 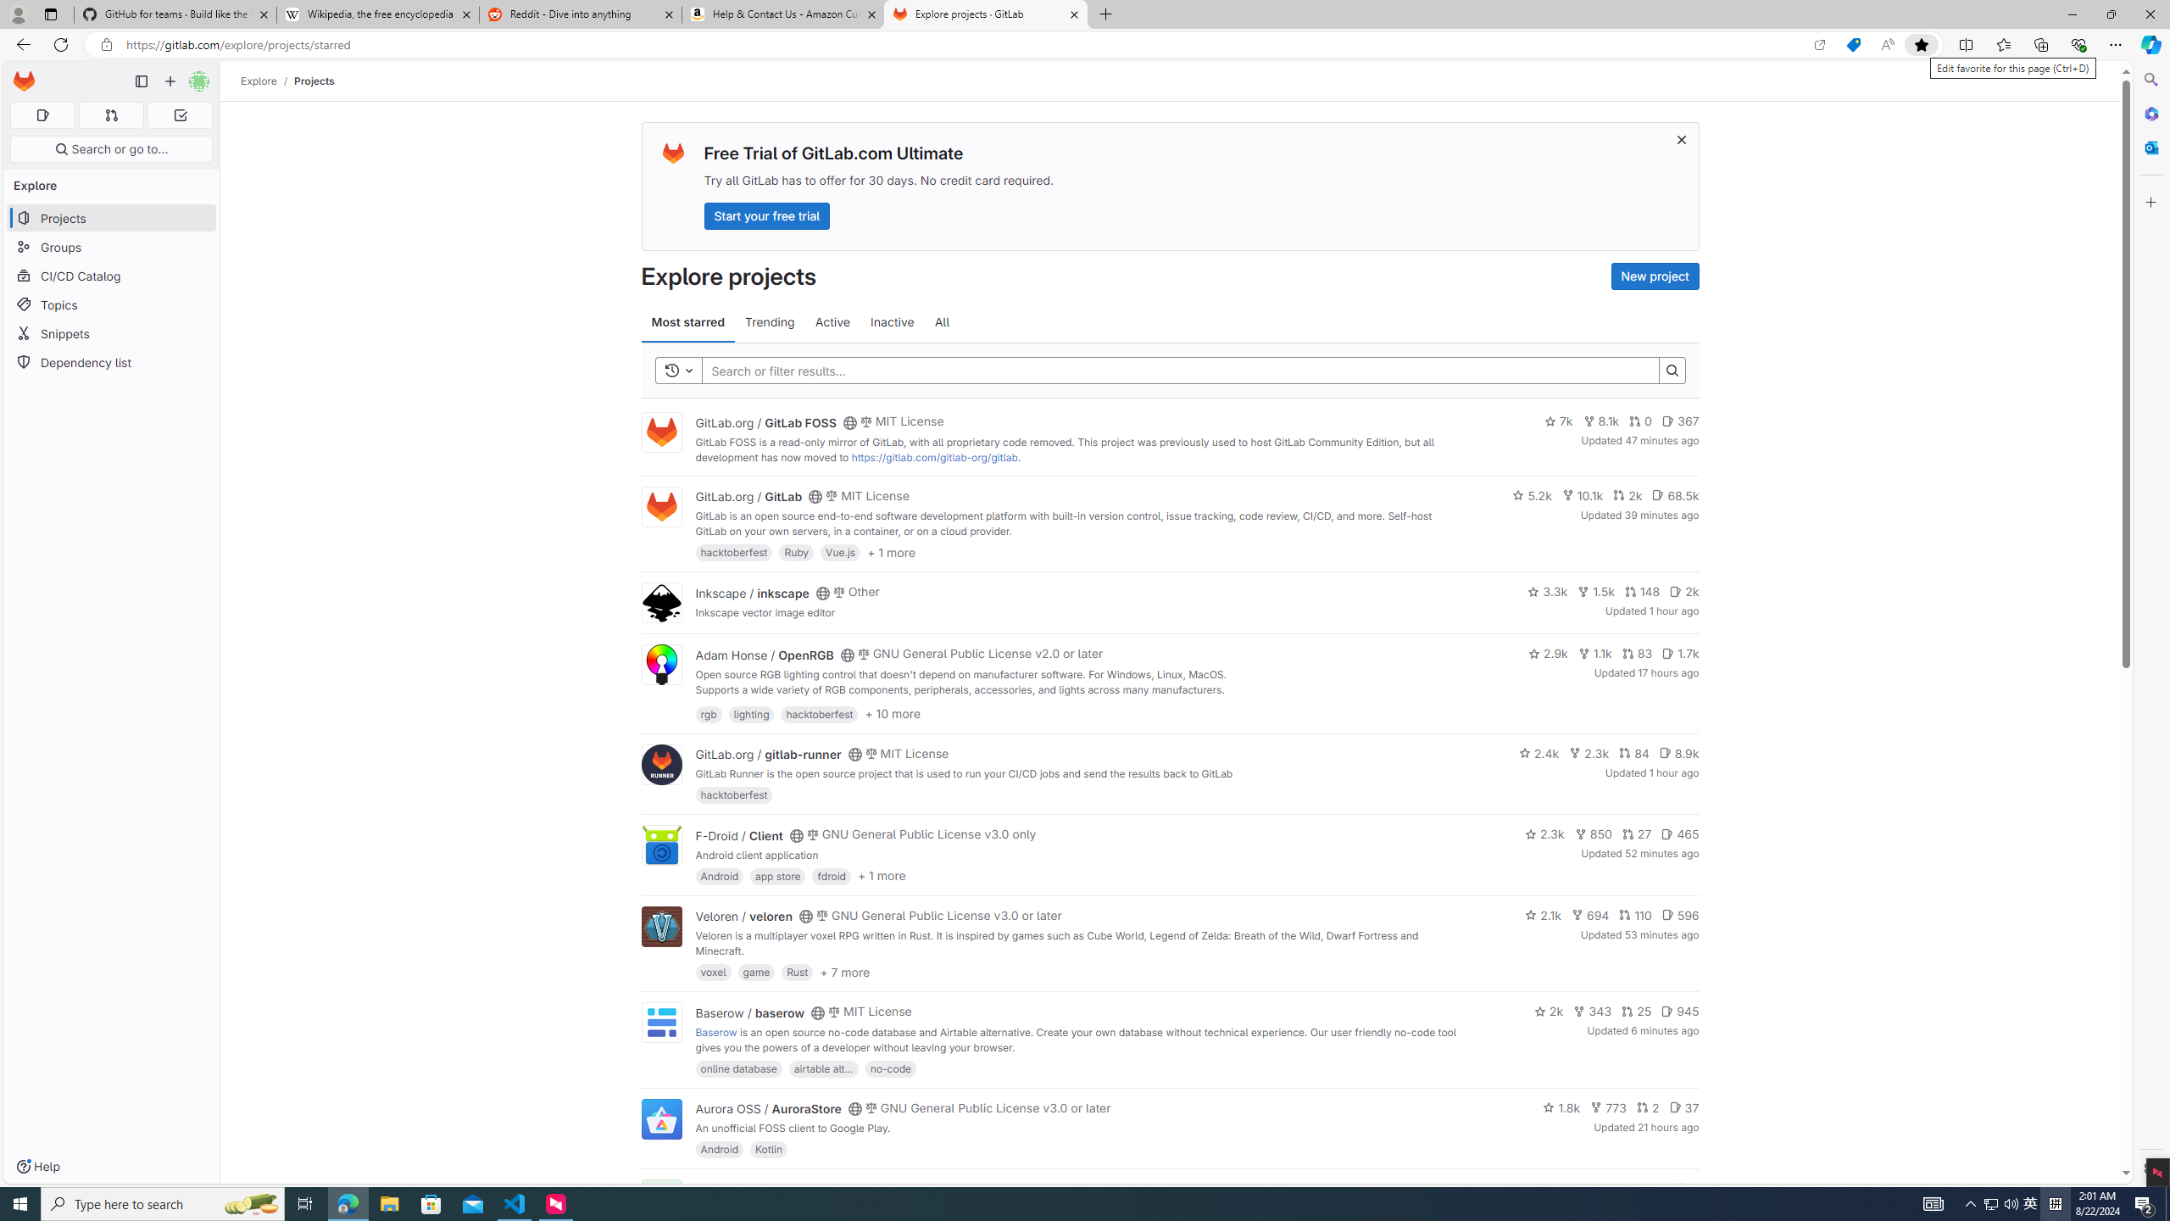 I want to click on Inactive, so click(x=892, y=322).